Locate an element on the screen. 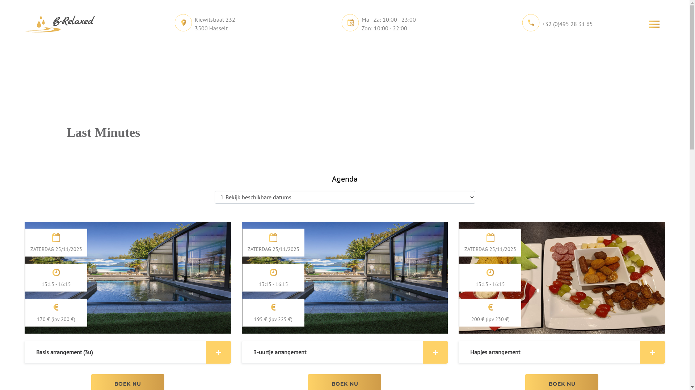 This screenshot has height=390, width=695. 3-uurtje arrangement is located at coordinates (345, 352).